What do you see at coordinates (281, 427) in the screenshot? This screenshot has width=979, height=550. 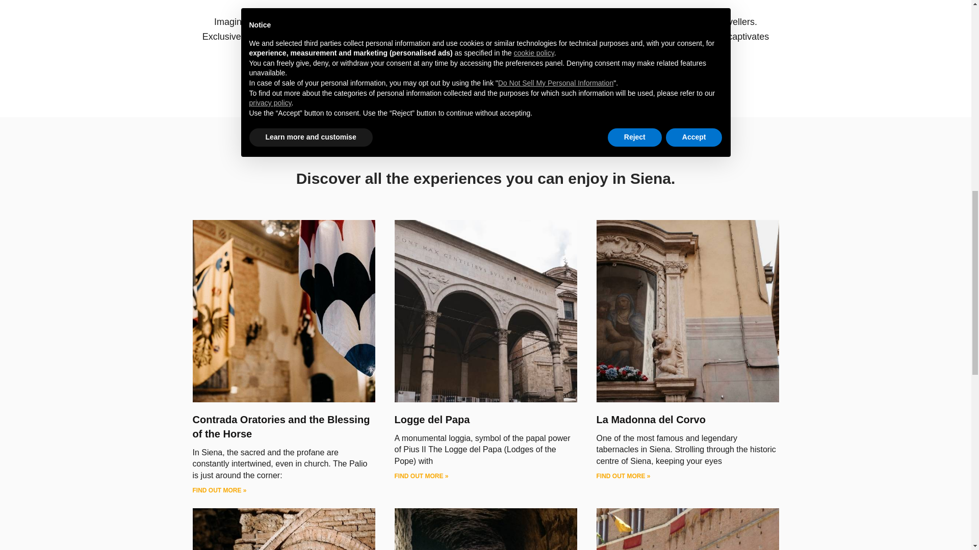 I see `Contrada Oratories and the Blessing of the Horse` at bounding box center [281, 427].